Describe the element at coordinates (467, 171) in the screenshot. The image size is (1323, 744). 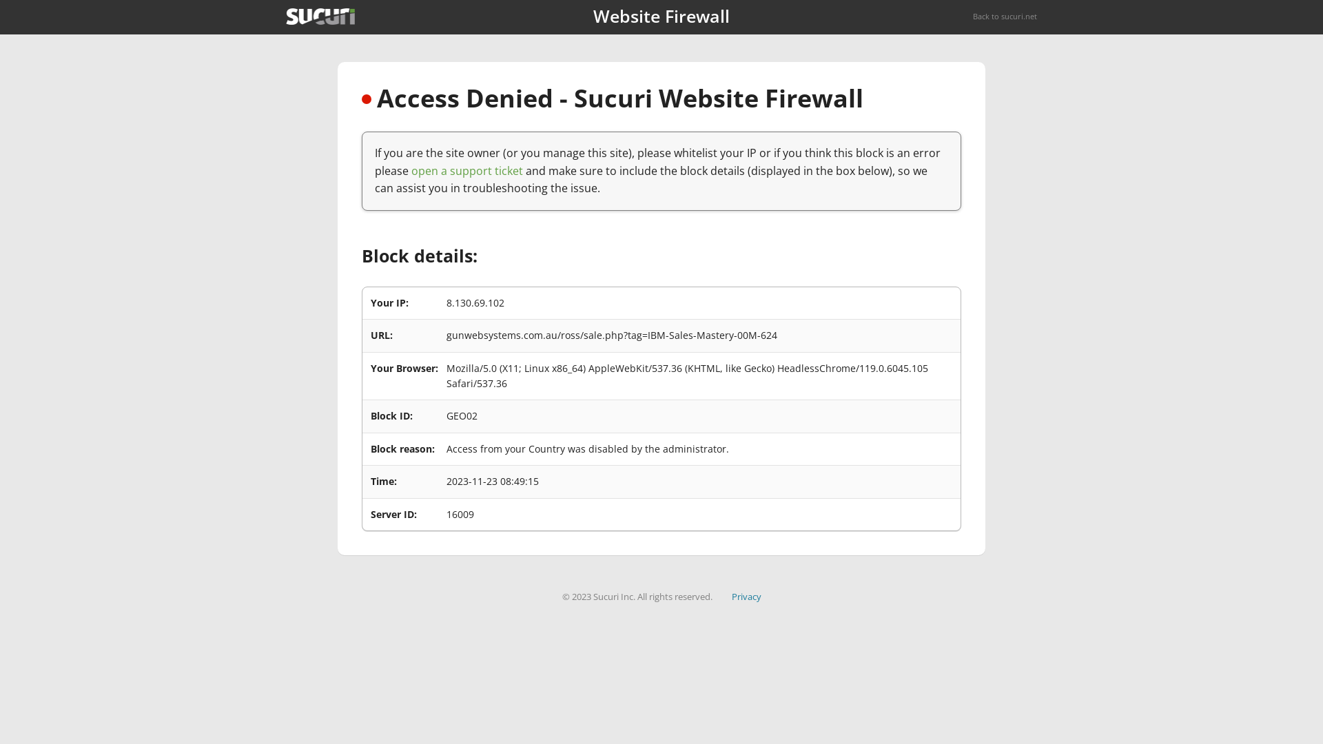
I see `open a support ticket` at that location.